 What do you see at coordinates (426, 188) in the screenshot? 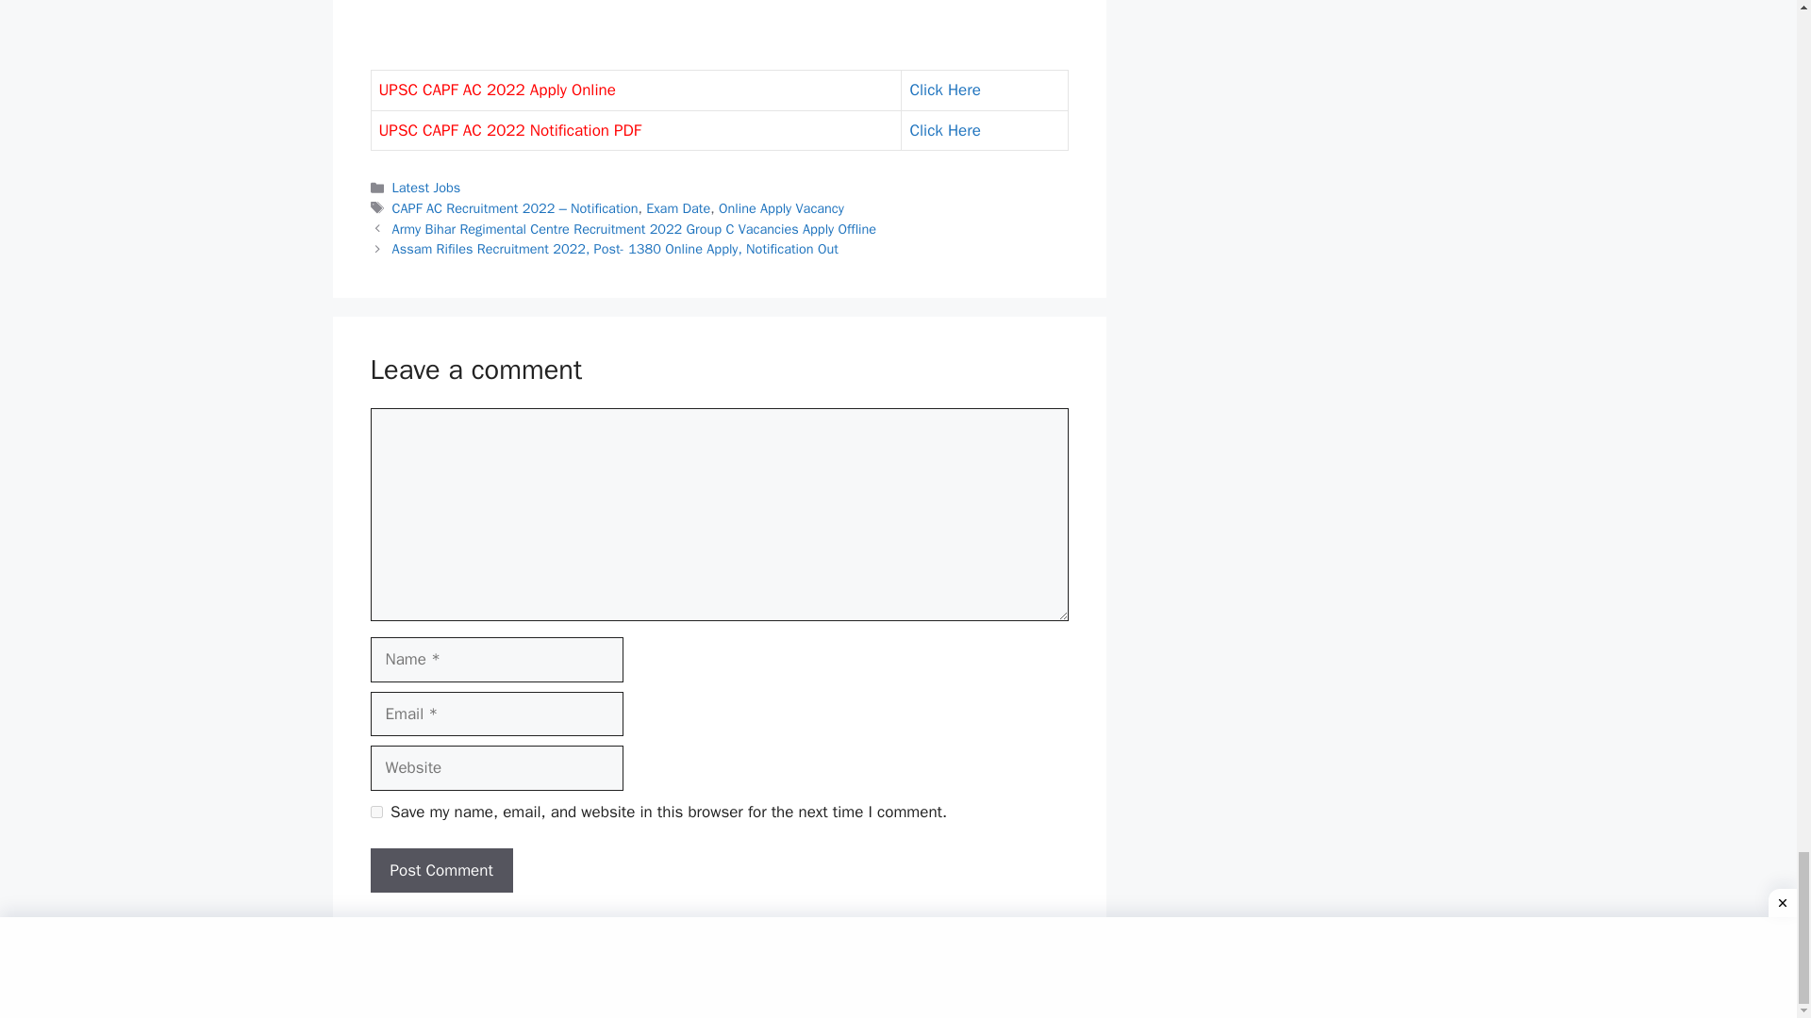
I see `Latest Jobs` at bounding box center [426, 188].